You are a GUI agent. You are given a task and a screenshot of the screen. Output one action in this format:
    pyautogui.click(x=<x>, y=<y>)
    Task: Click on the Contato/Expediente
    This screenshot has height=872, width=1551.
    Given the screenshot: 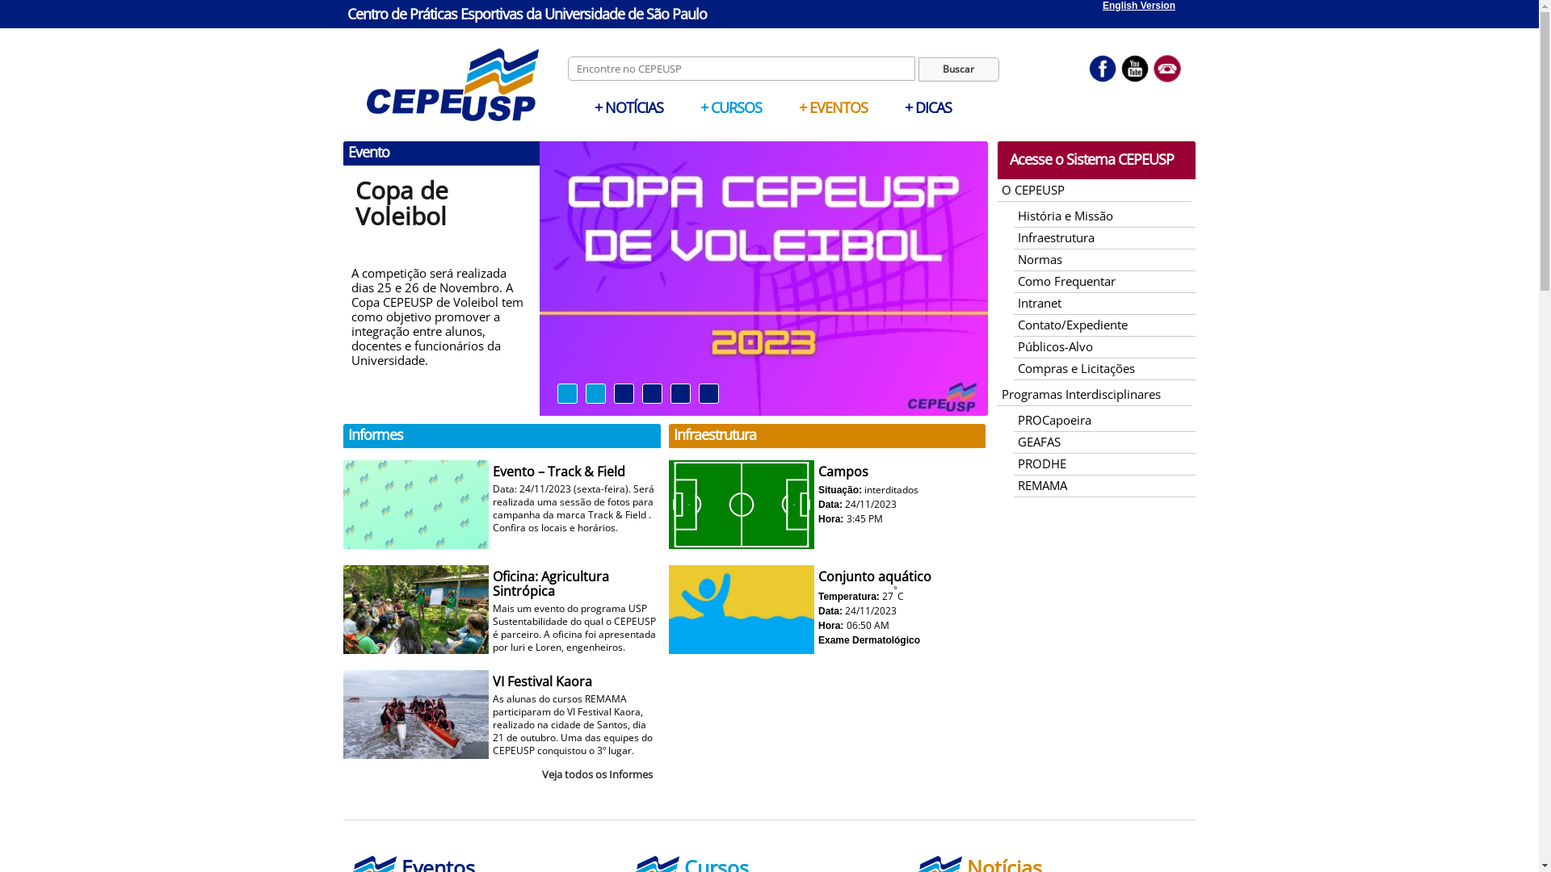 What is the action you would take?
    pyautogui.click(x=1073, y=325)
    